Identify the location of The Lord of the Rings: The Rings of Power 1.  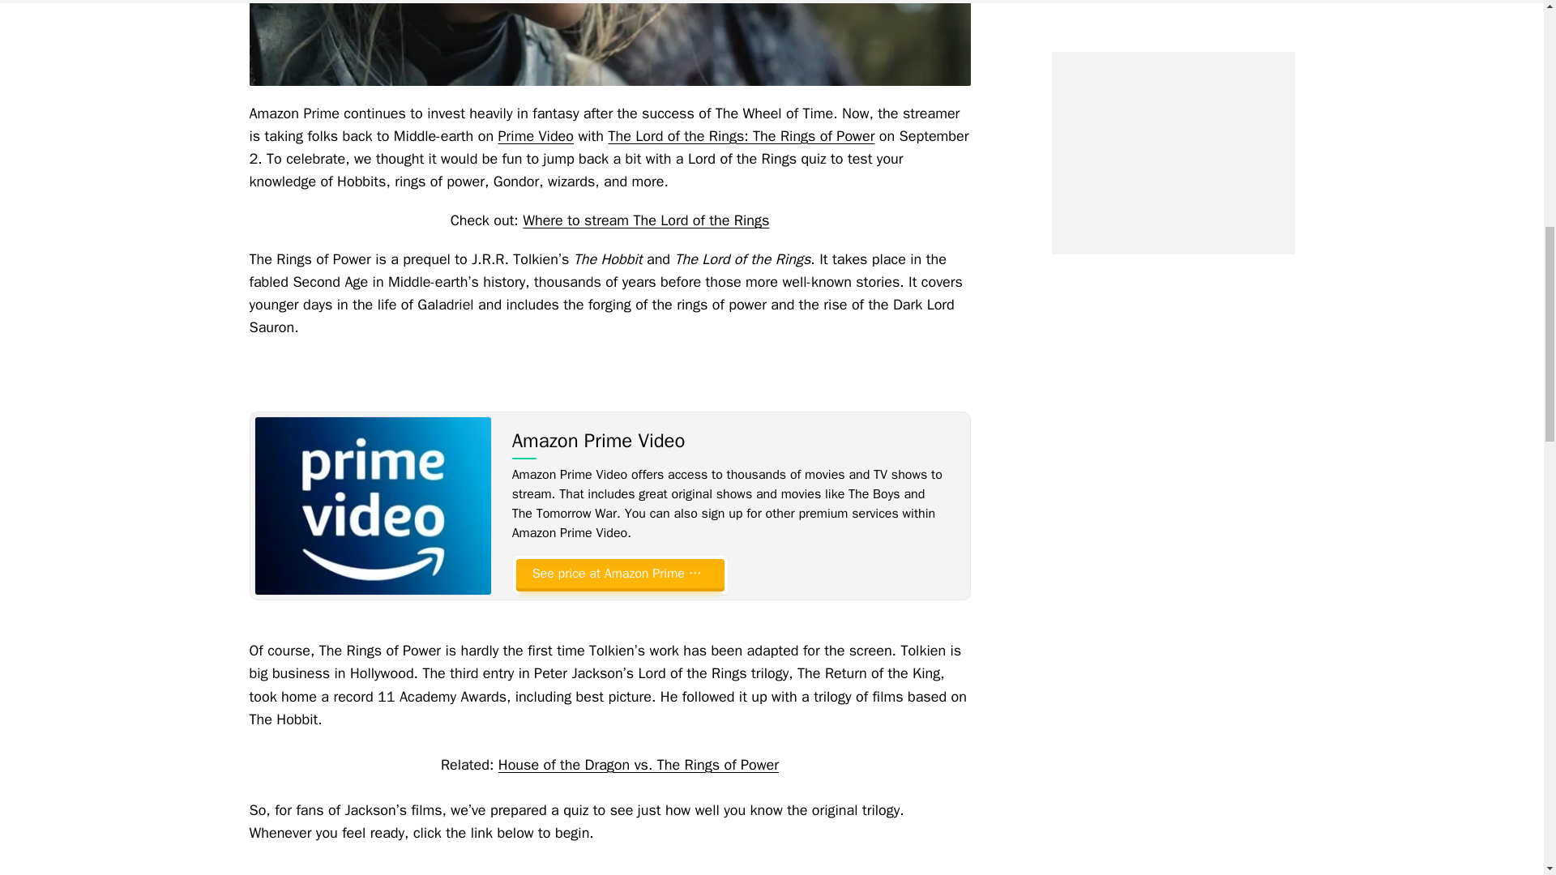
(609, 42).